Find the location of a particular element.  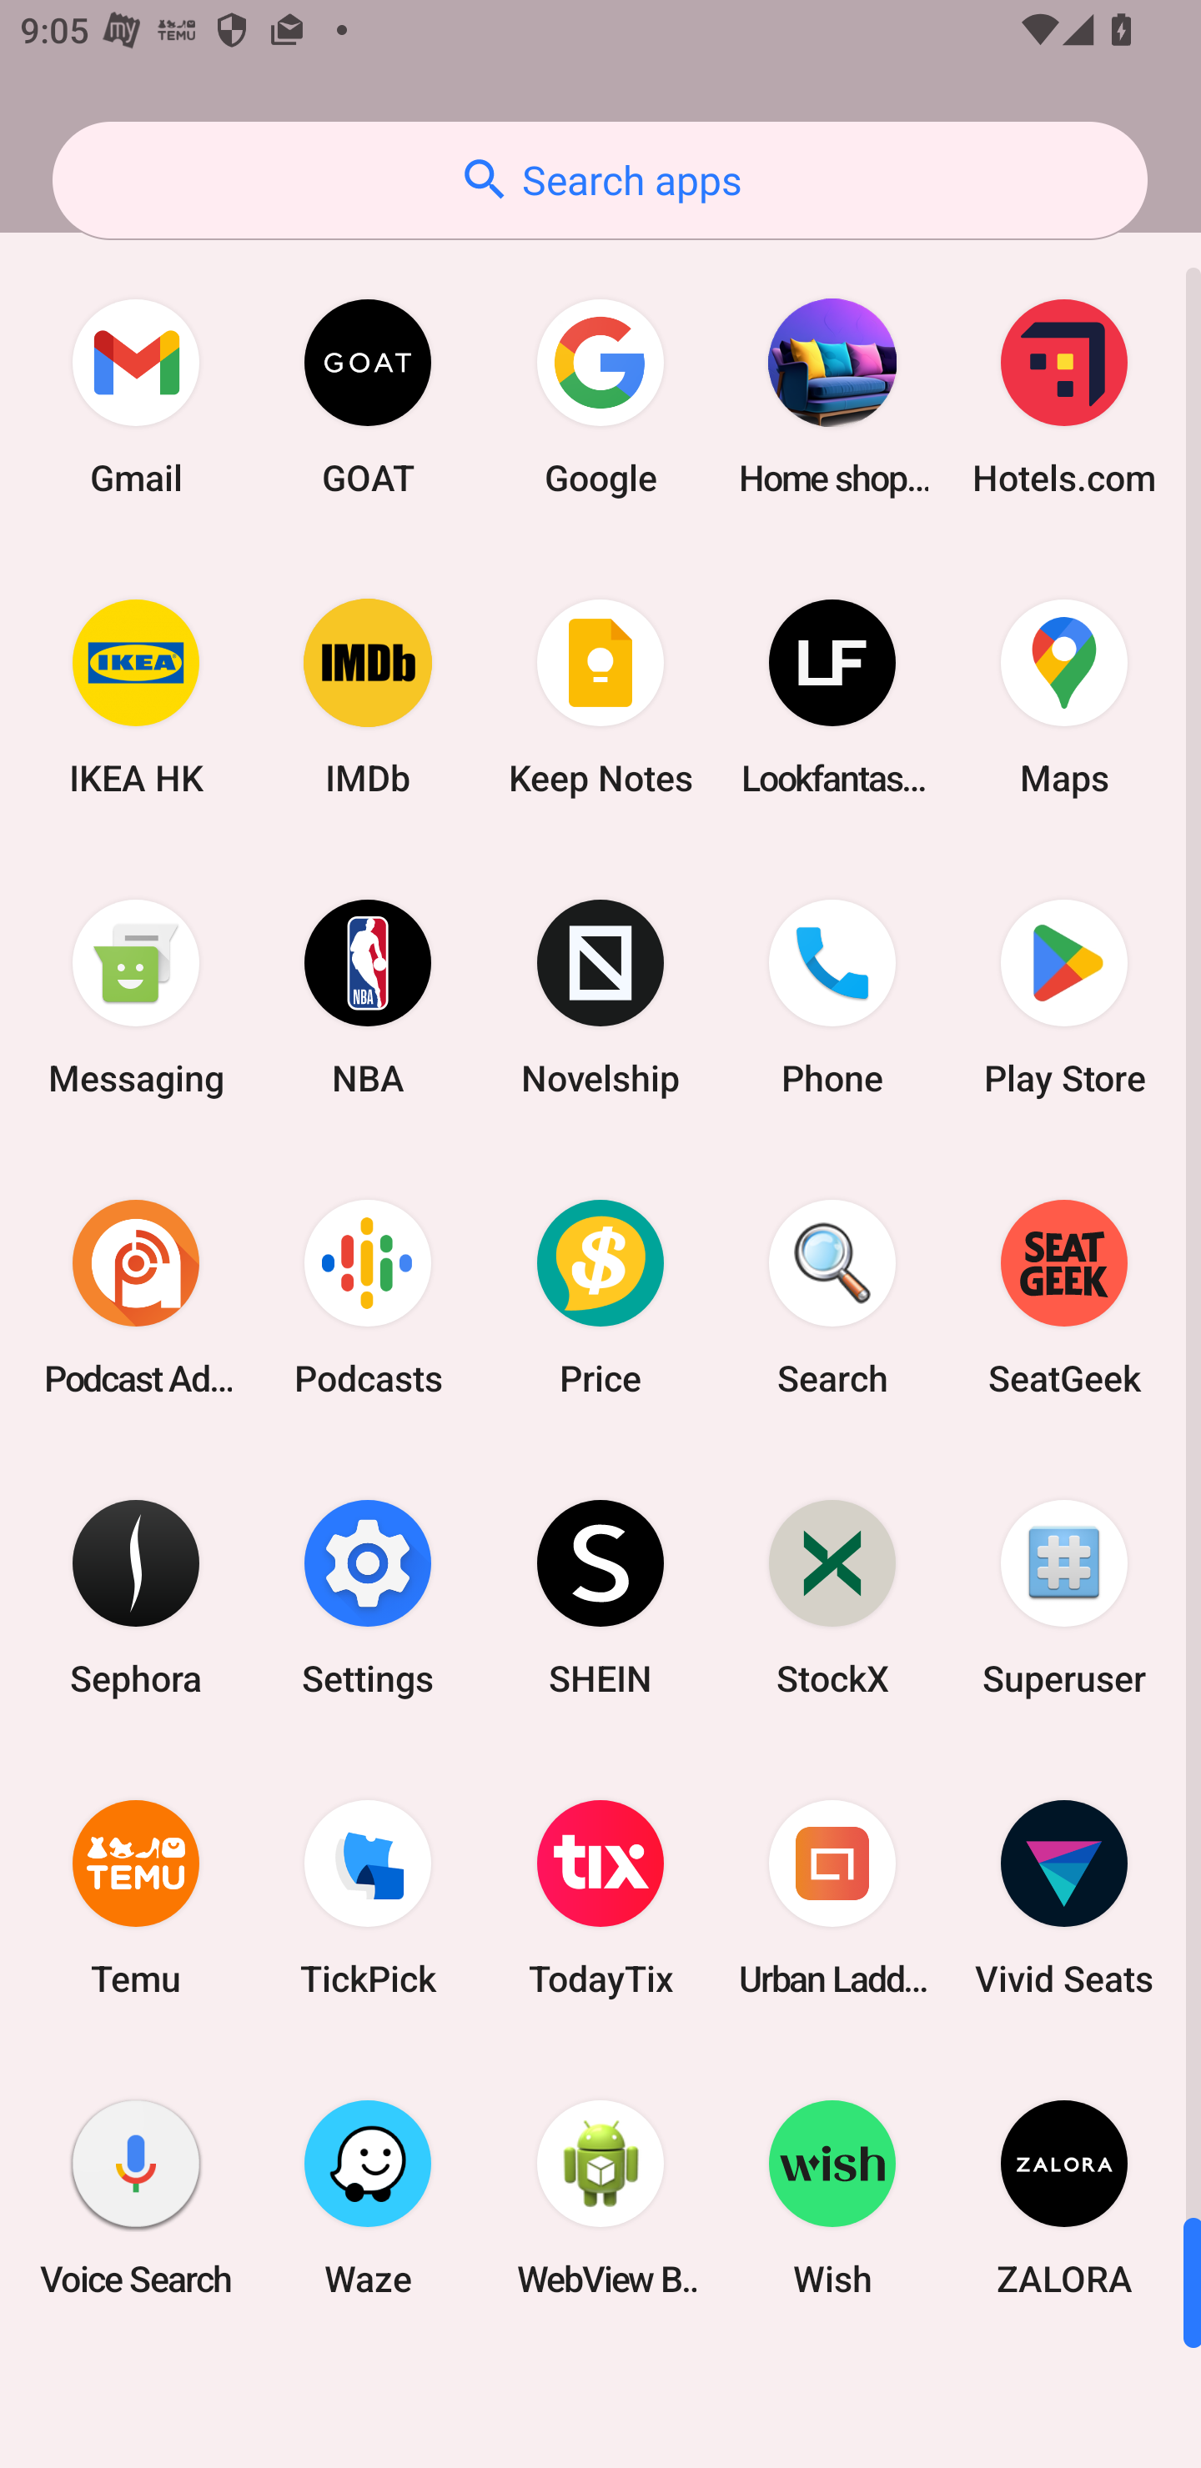

Podcasts is located at coordinates (368, 1297).